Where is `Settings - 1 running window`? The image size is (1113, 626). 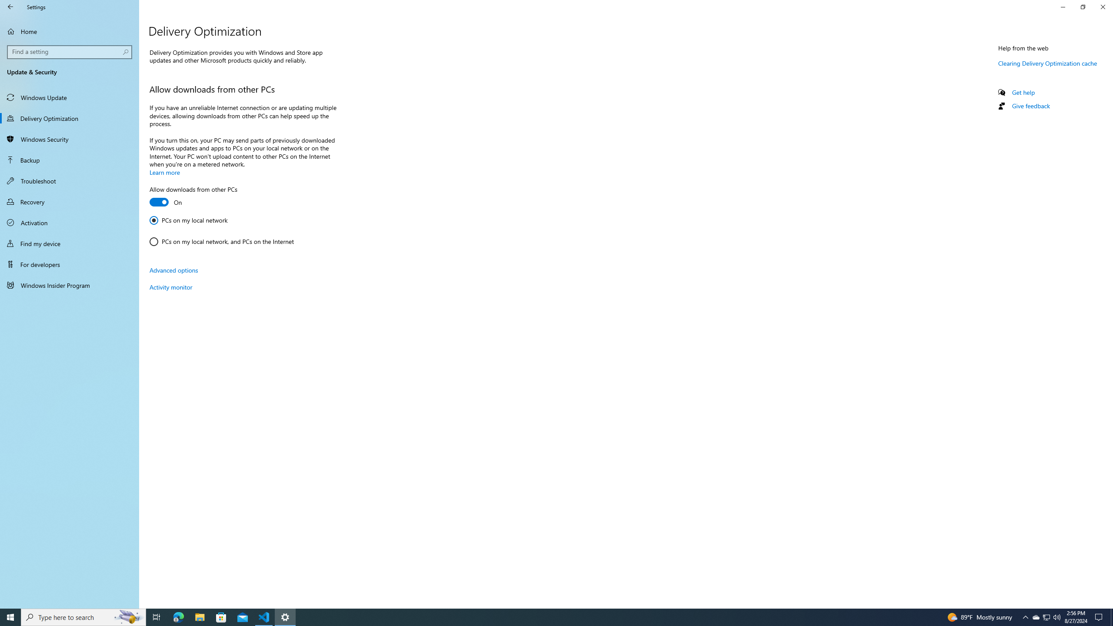 Settings - 1 running window is located at coordinates (285, 617).